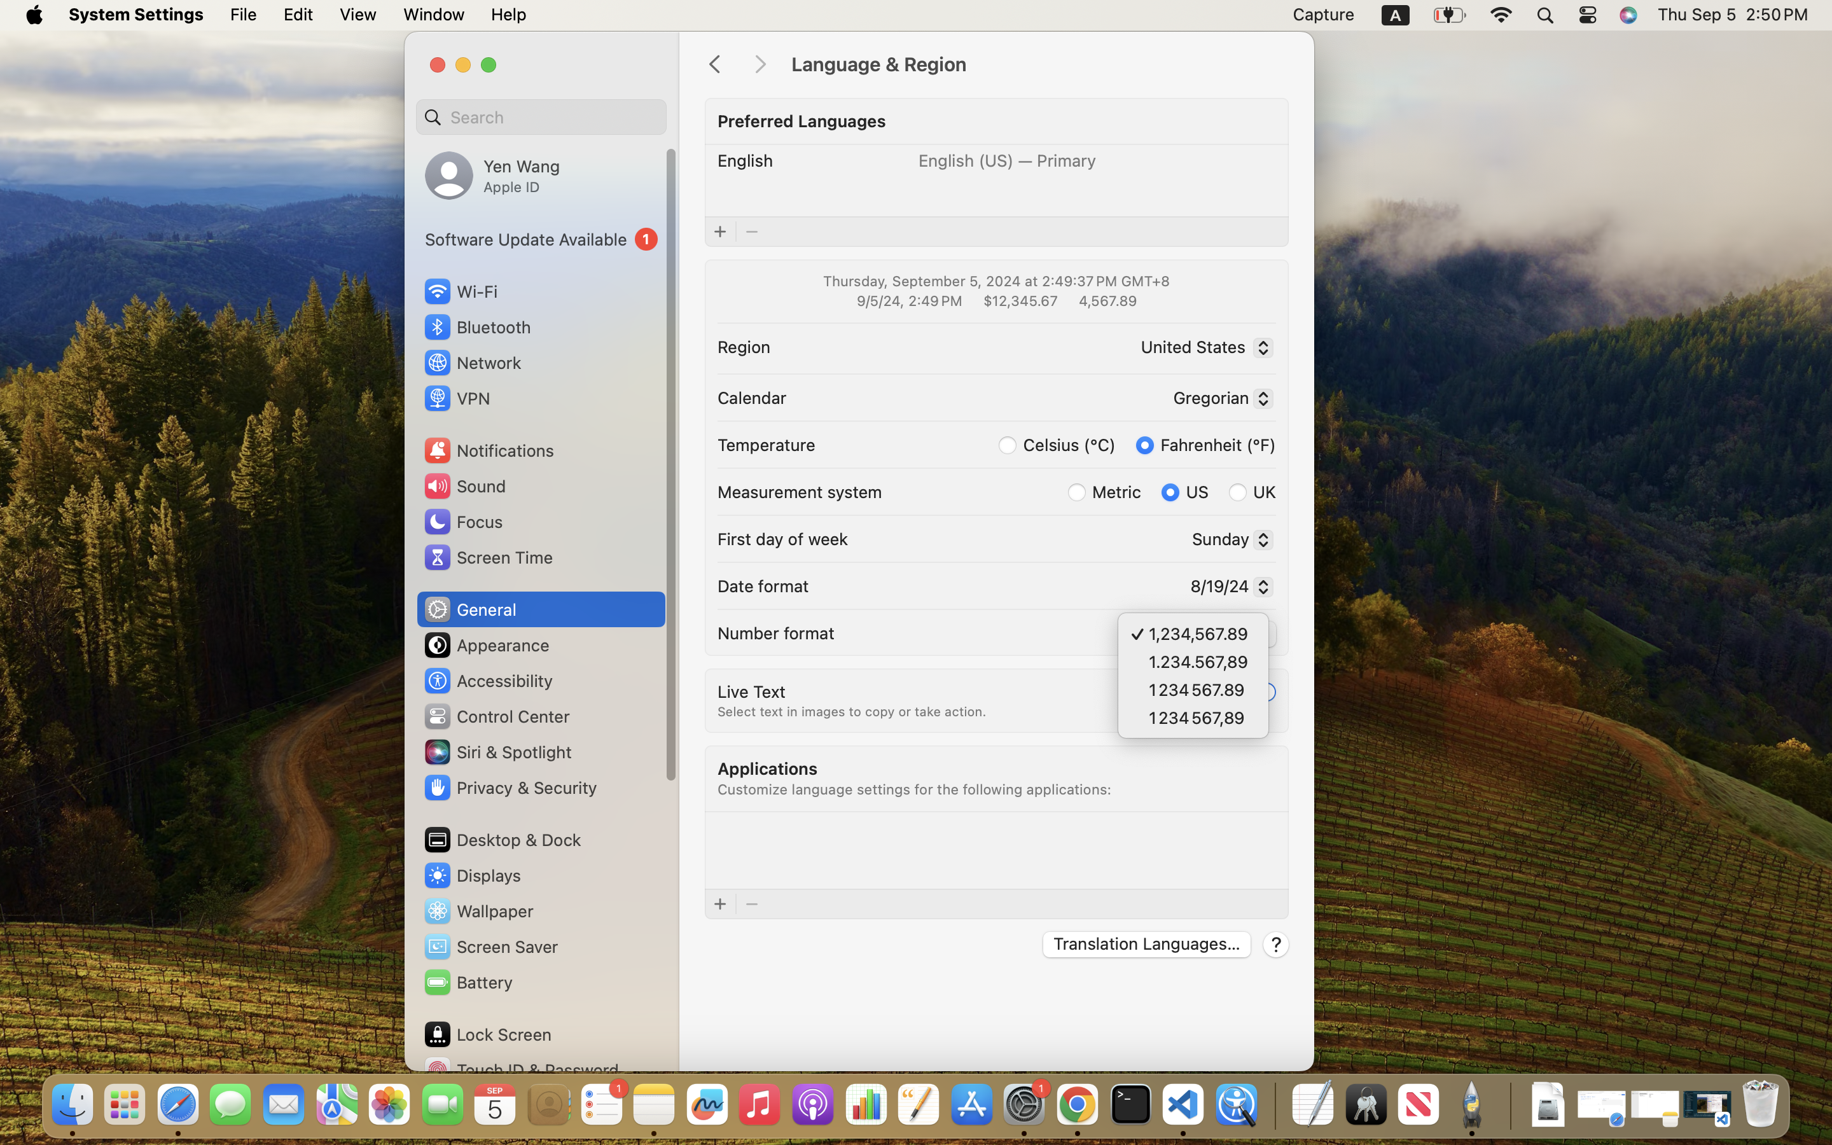 This screenshot has width=1832, height=1145. I want to click on Displays, so click(472, 875).